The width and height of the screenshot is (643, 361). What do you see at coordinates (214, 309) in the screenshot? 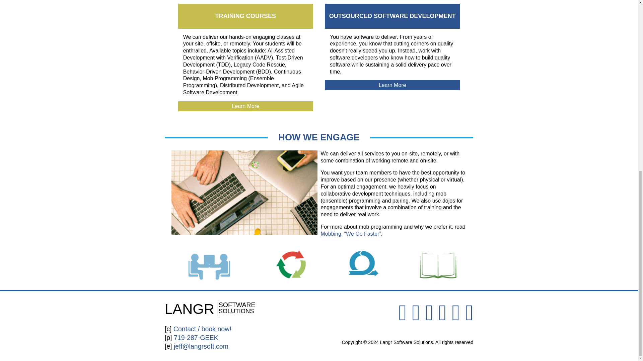
I see `Learn More` at bounding box center [214, 309].